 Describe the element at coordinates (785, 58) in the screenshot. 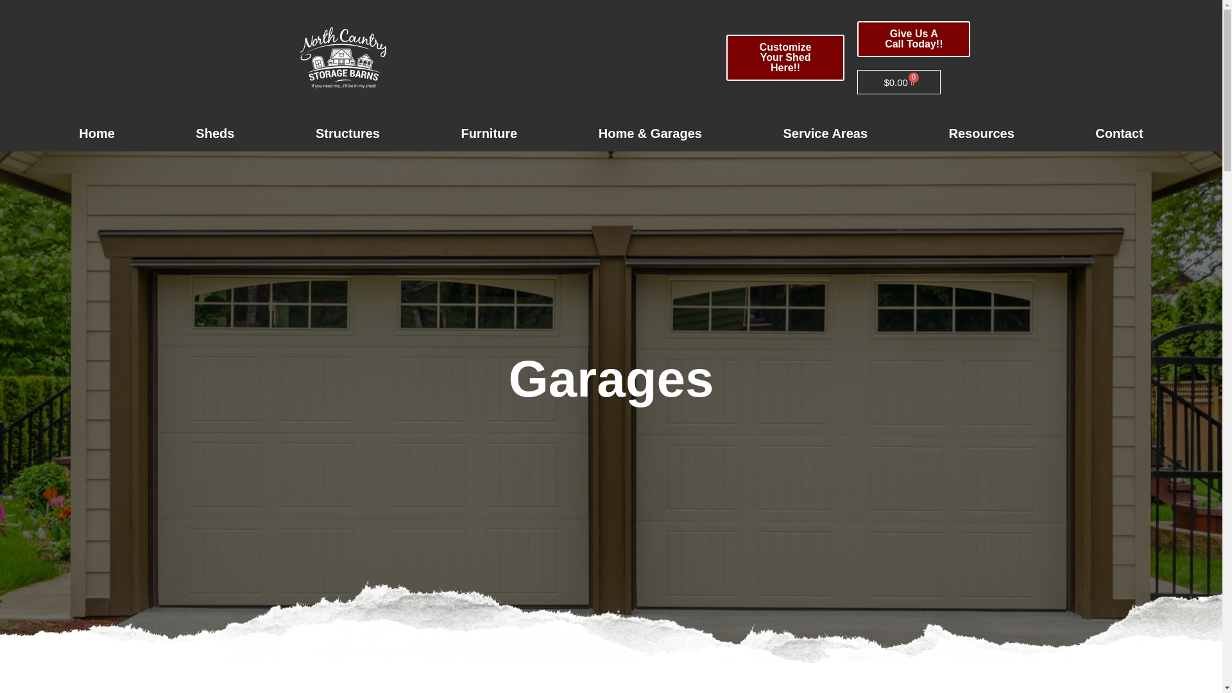

I see `Customize Your Shed Here!!` at that location.